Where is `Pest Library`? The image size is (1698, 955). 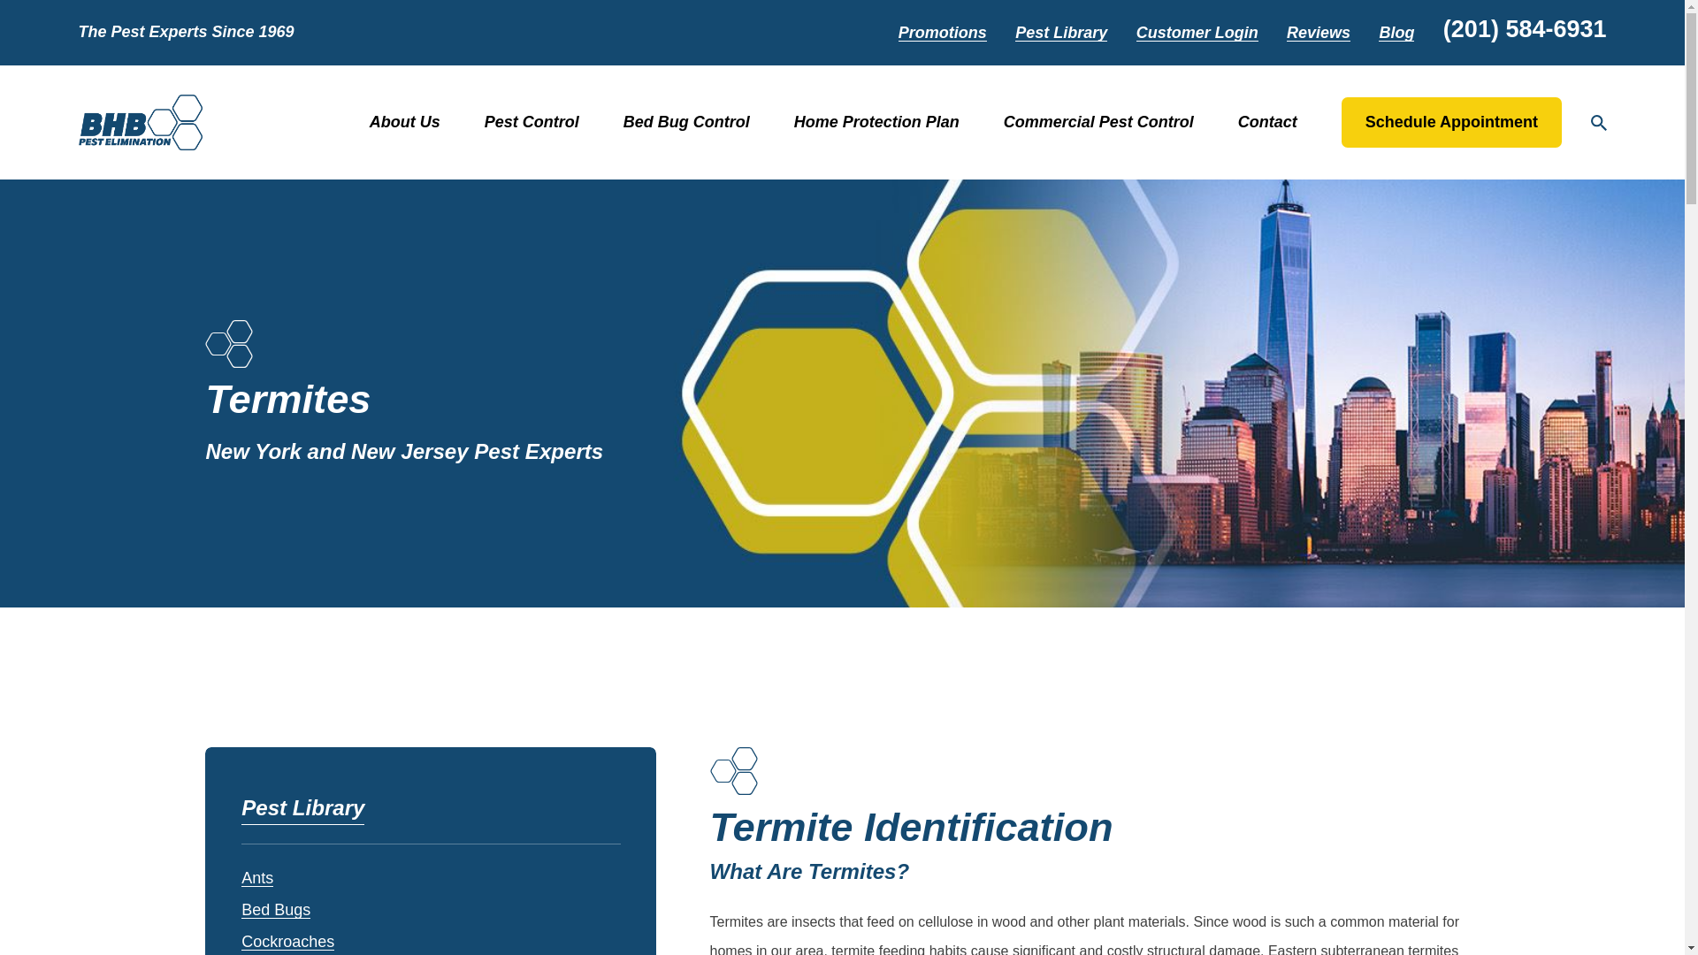 Pest Library is located at coordinates (1061, 33).